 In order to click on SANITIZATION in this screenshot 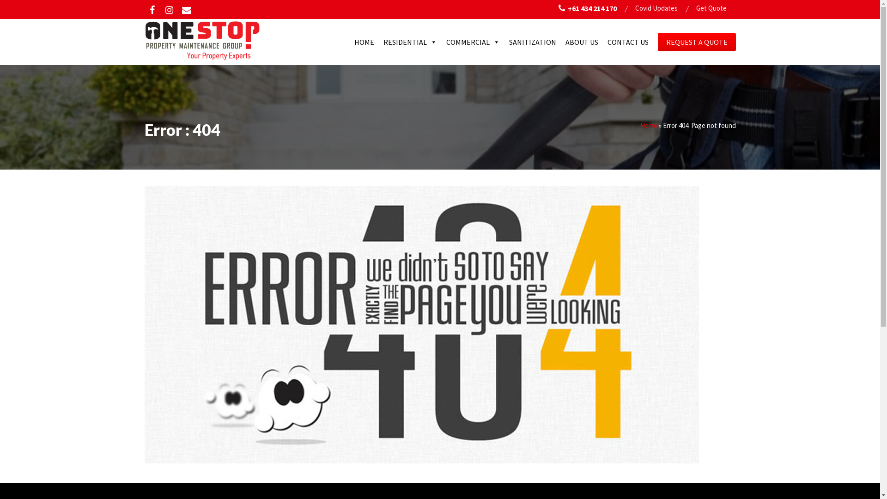, I will do `click(533, 42)`.